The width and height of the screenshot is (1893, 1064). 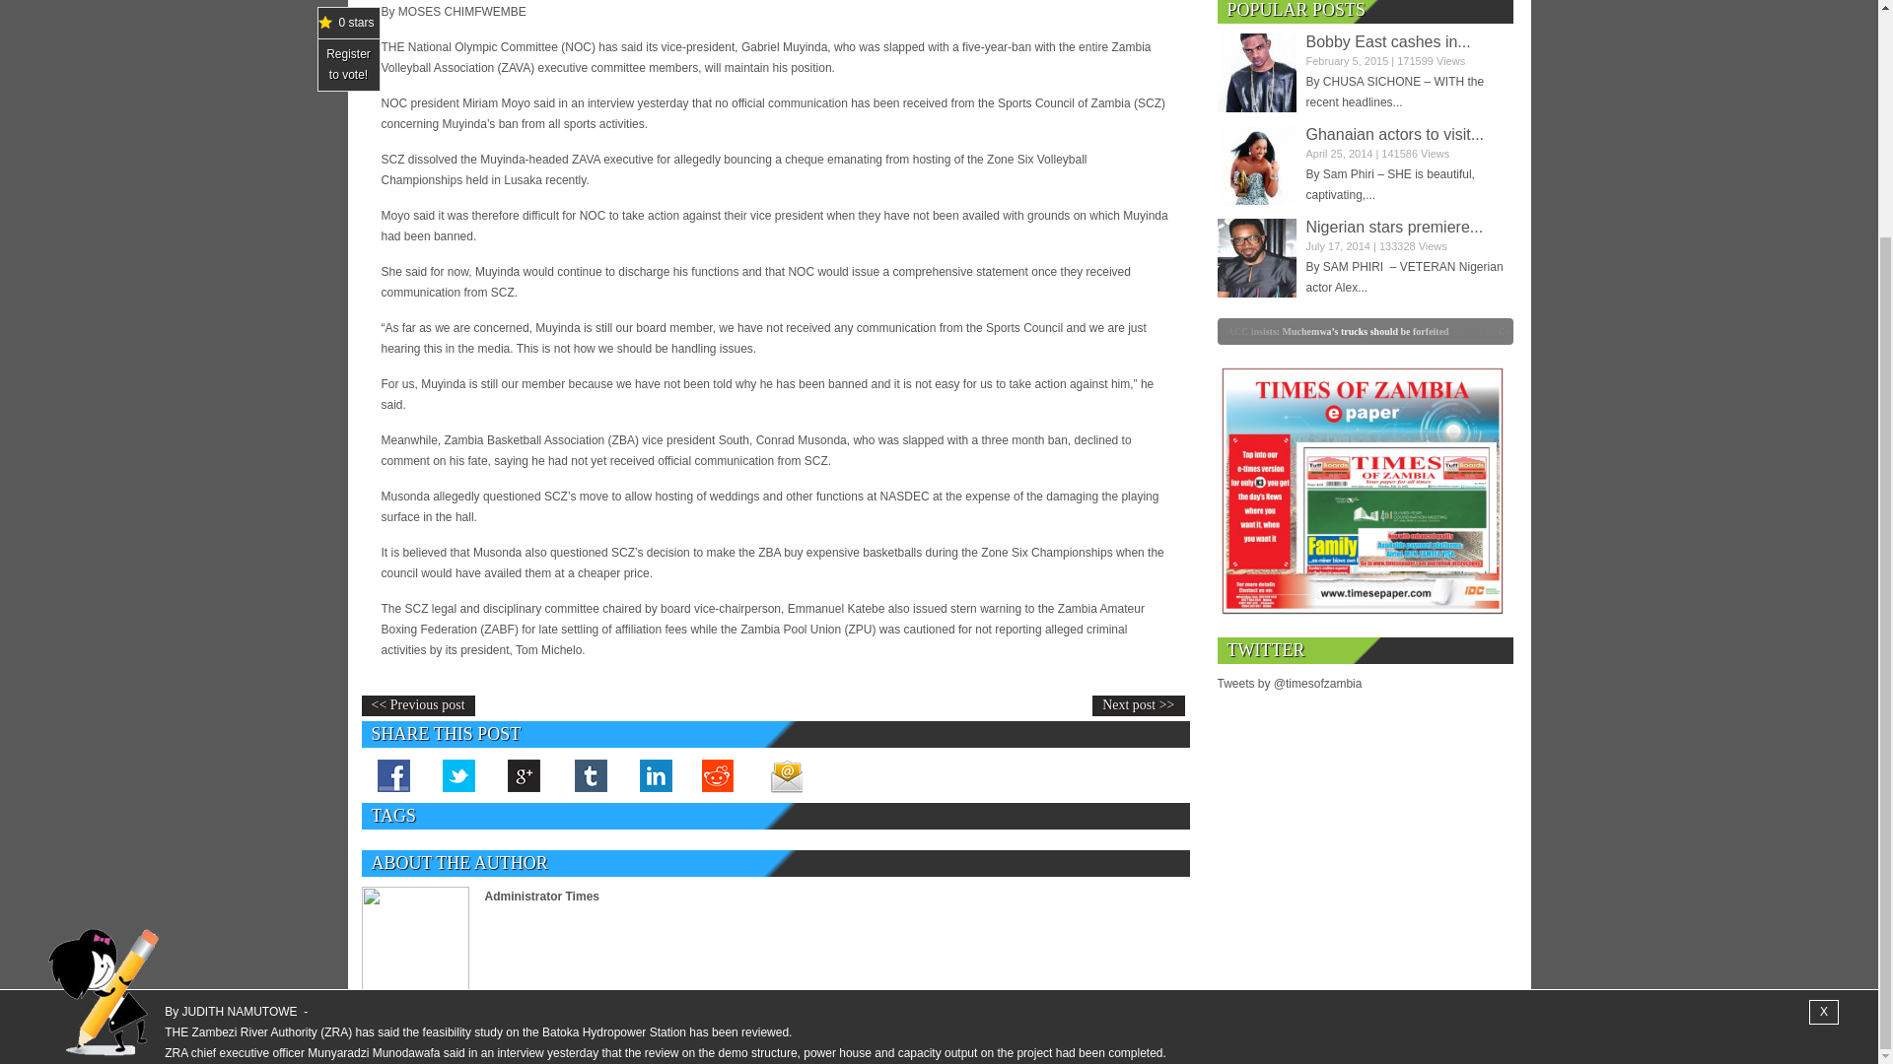 I want to click on Bobby East  cashes in at  The Bank Cafe, so click(x=1256, y=73).